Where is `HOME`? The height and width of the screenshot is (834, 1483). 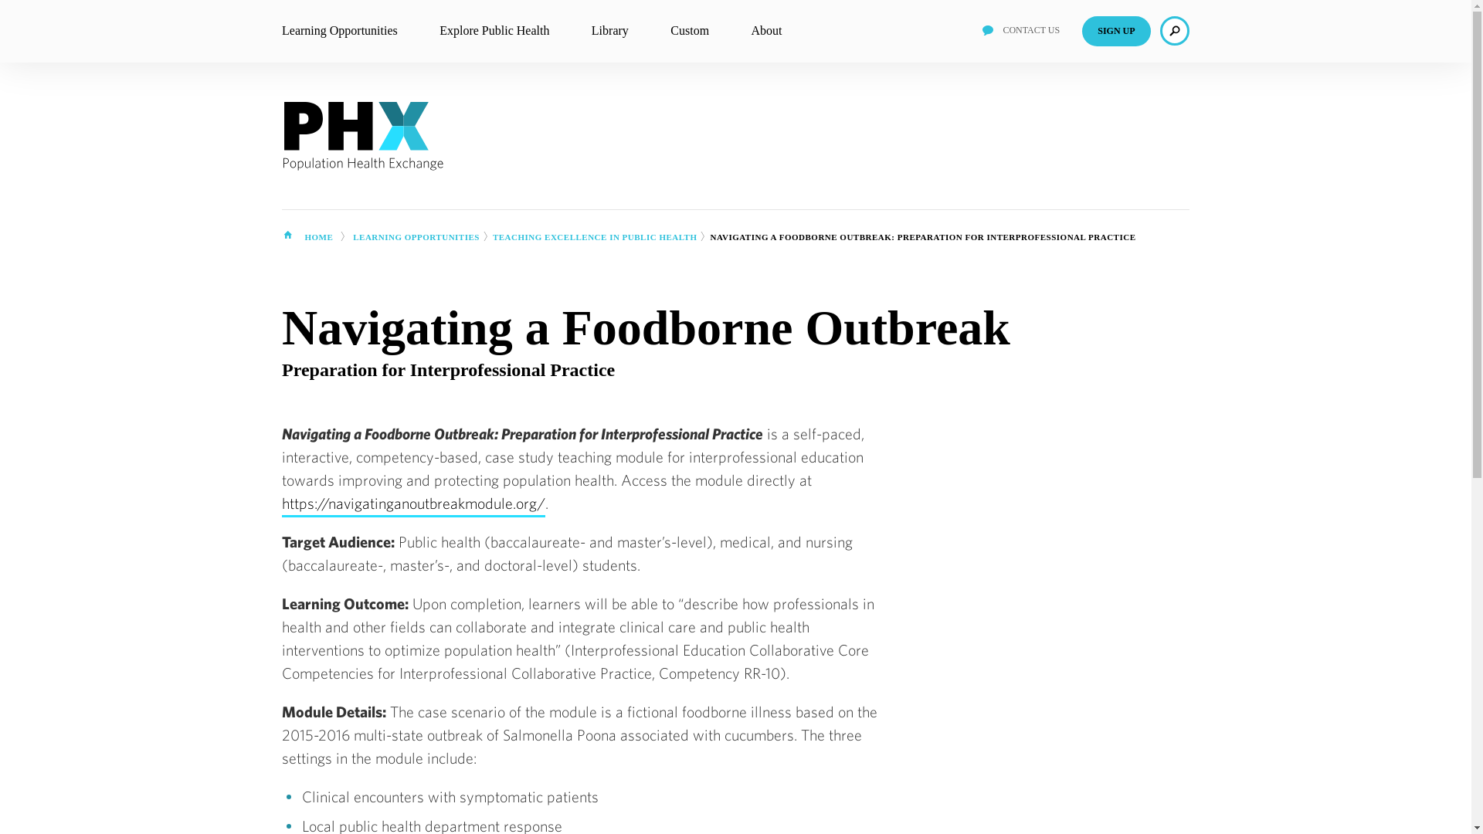
HOME is located at coordinates (318, 238).